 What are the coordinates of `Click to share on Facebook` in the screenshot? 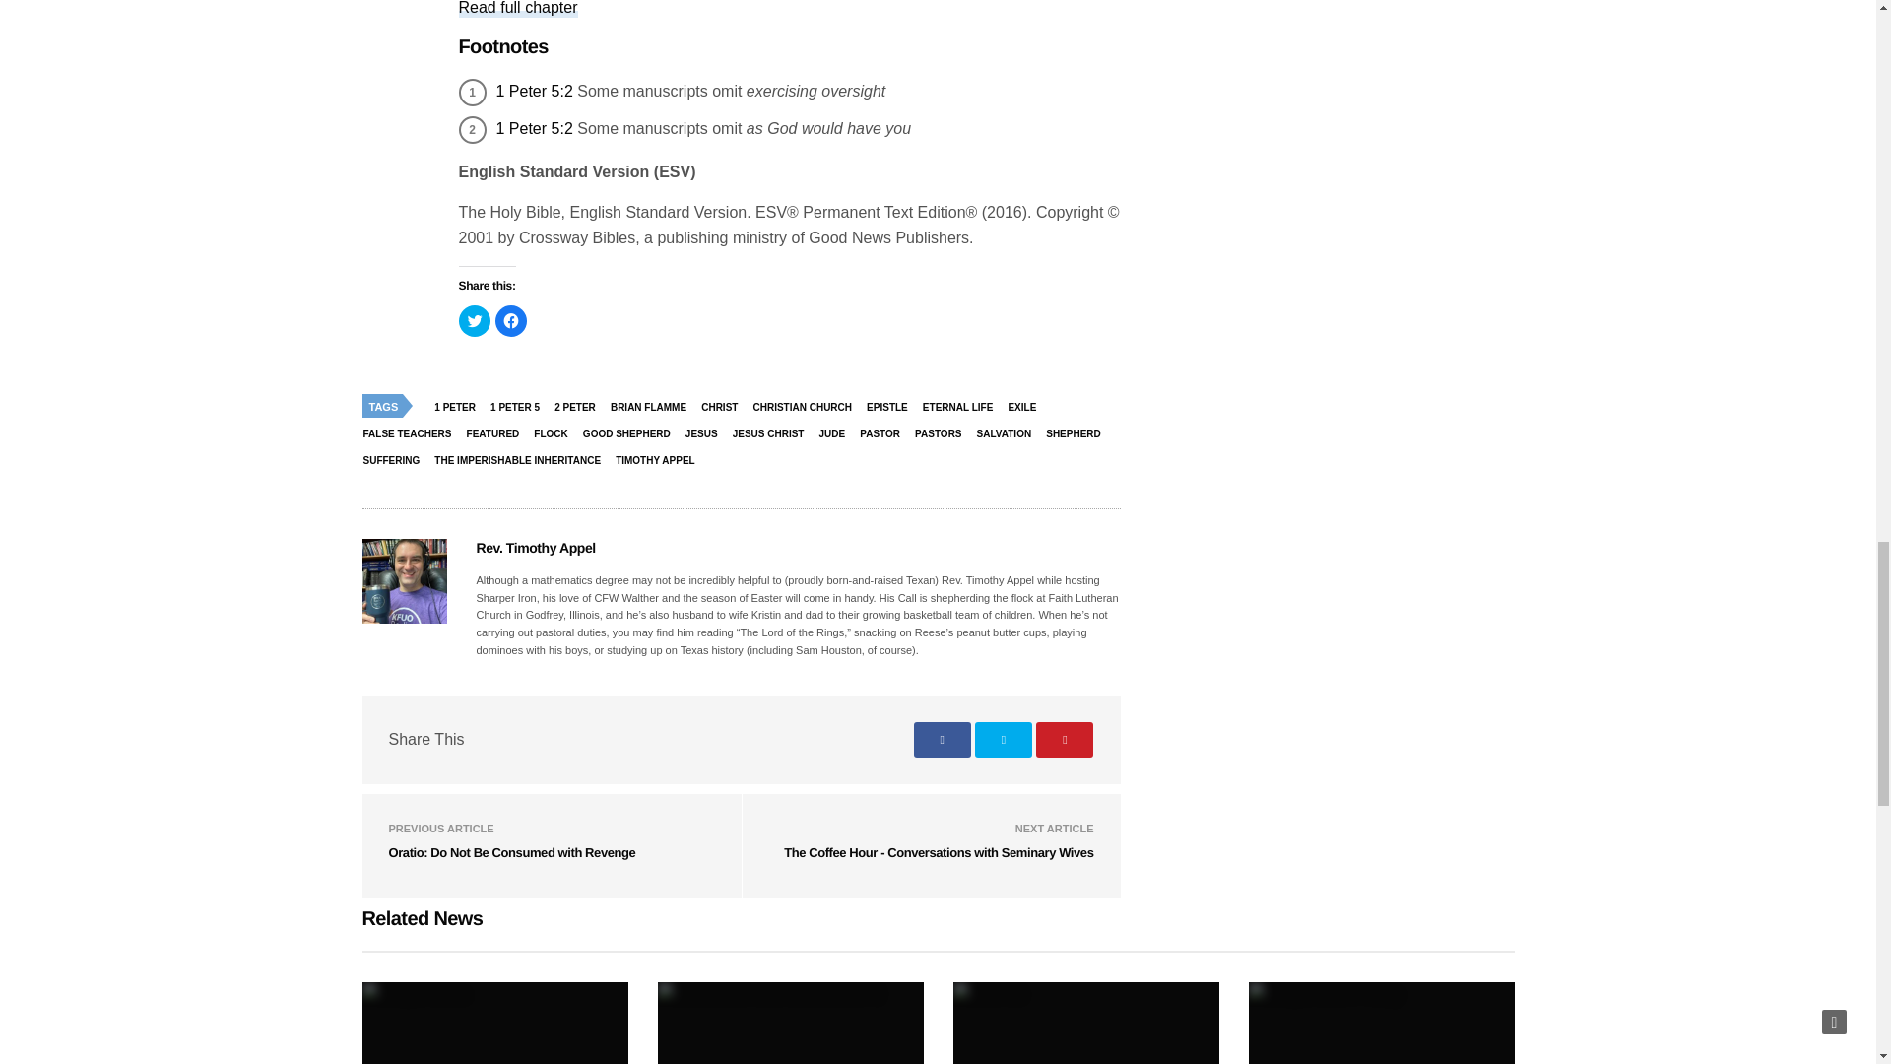 It's located at (509, 321).